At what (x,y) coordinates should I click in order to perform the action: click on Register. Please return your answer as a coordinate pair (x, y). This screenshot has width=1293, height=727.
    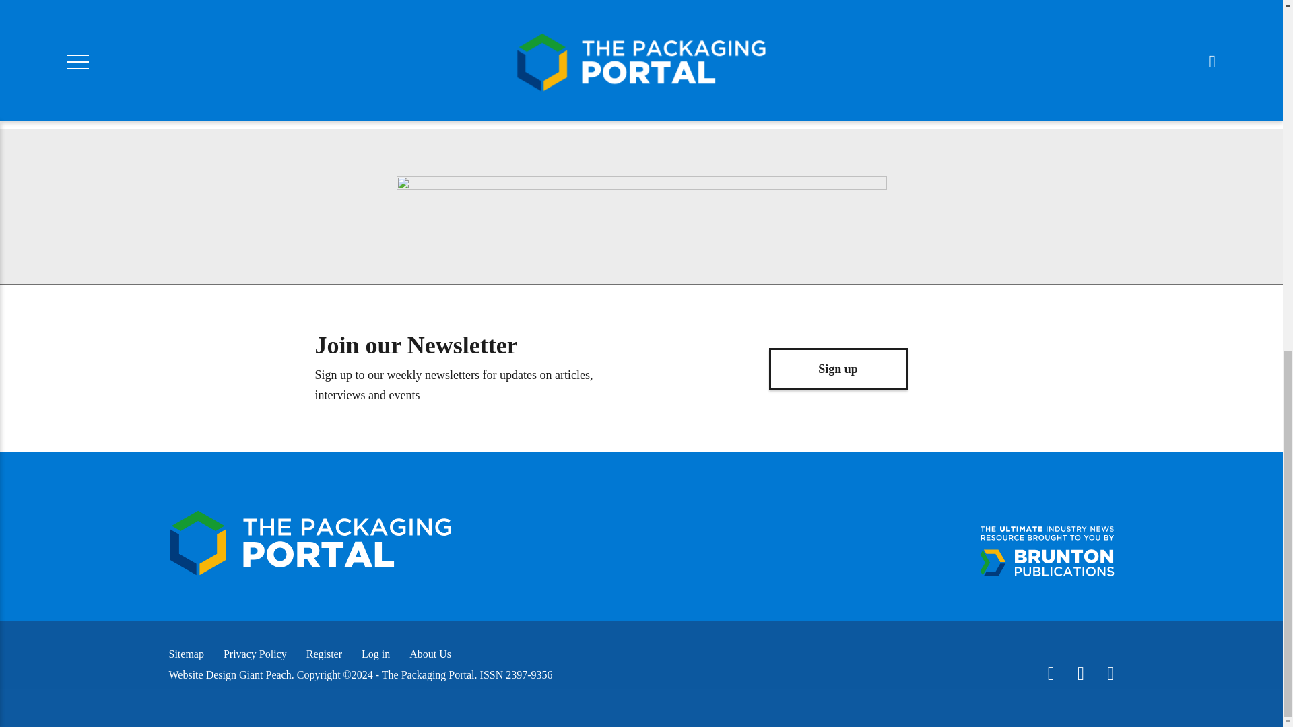
    Looking at the image, I should click on (325, 654).